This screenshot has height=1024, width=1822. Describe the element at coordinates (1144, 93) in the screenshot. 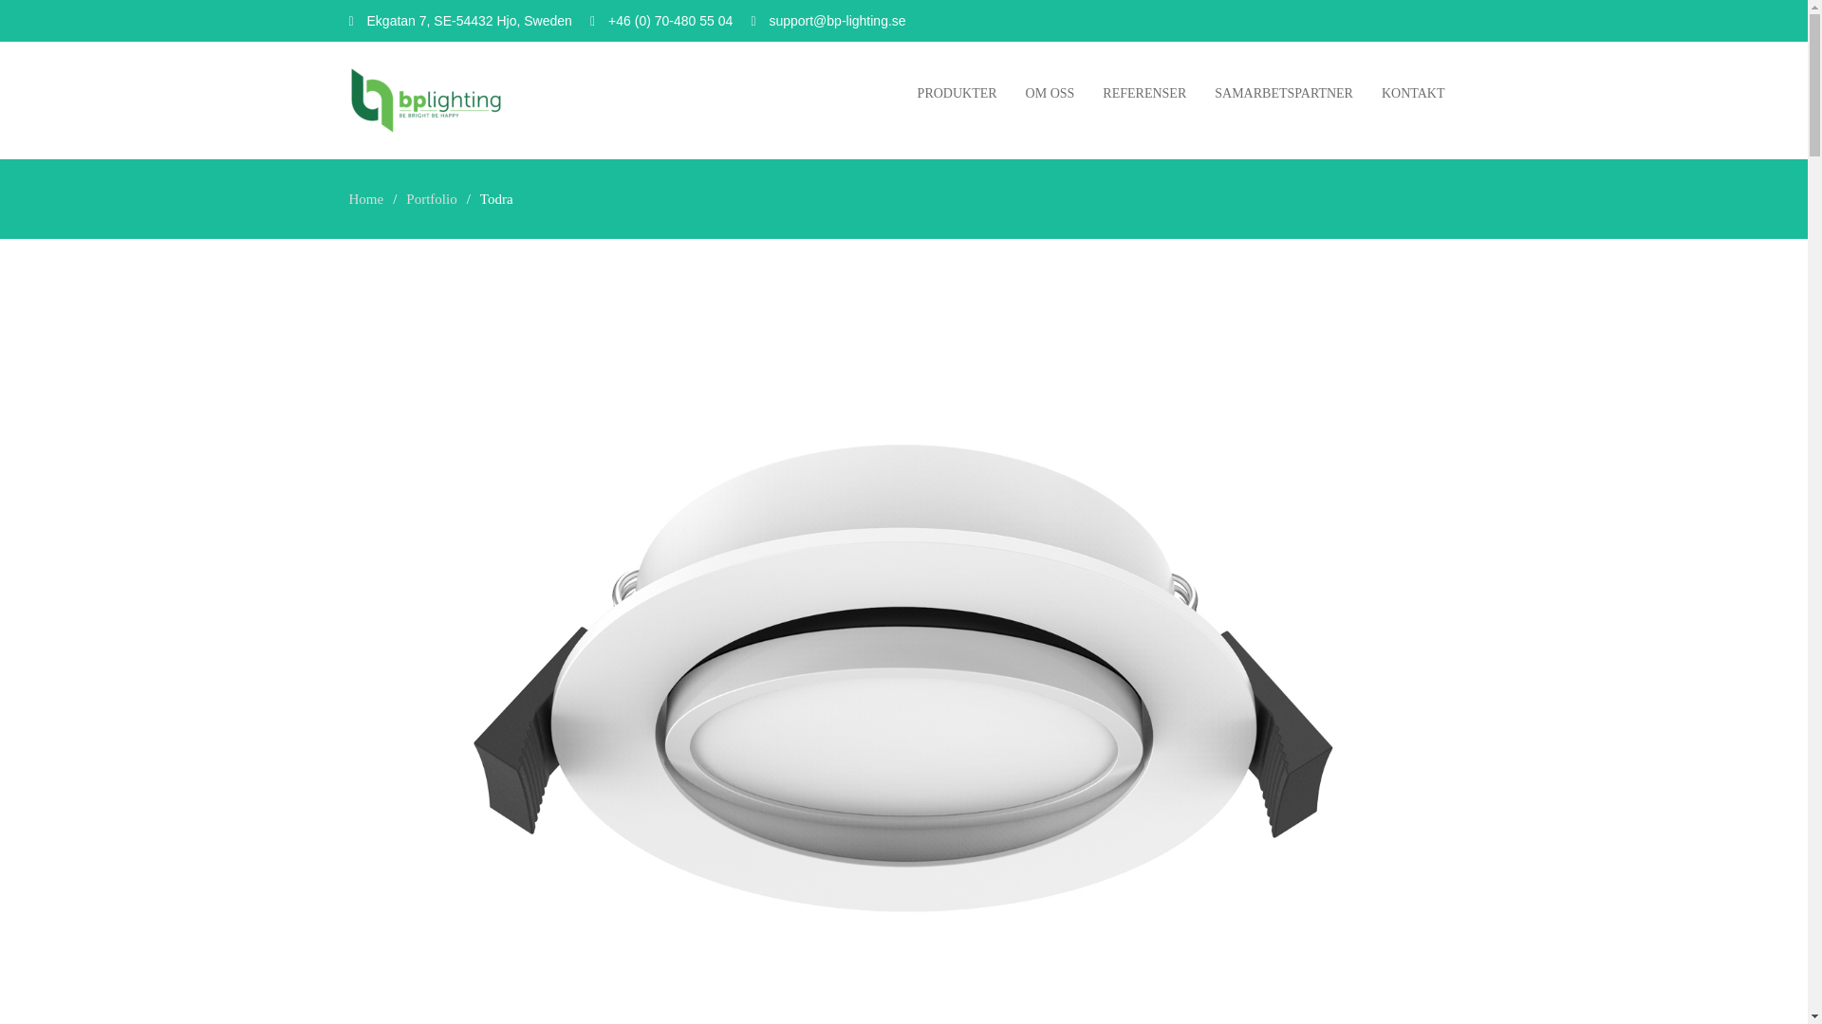

I see `REFERENSER` at that location.